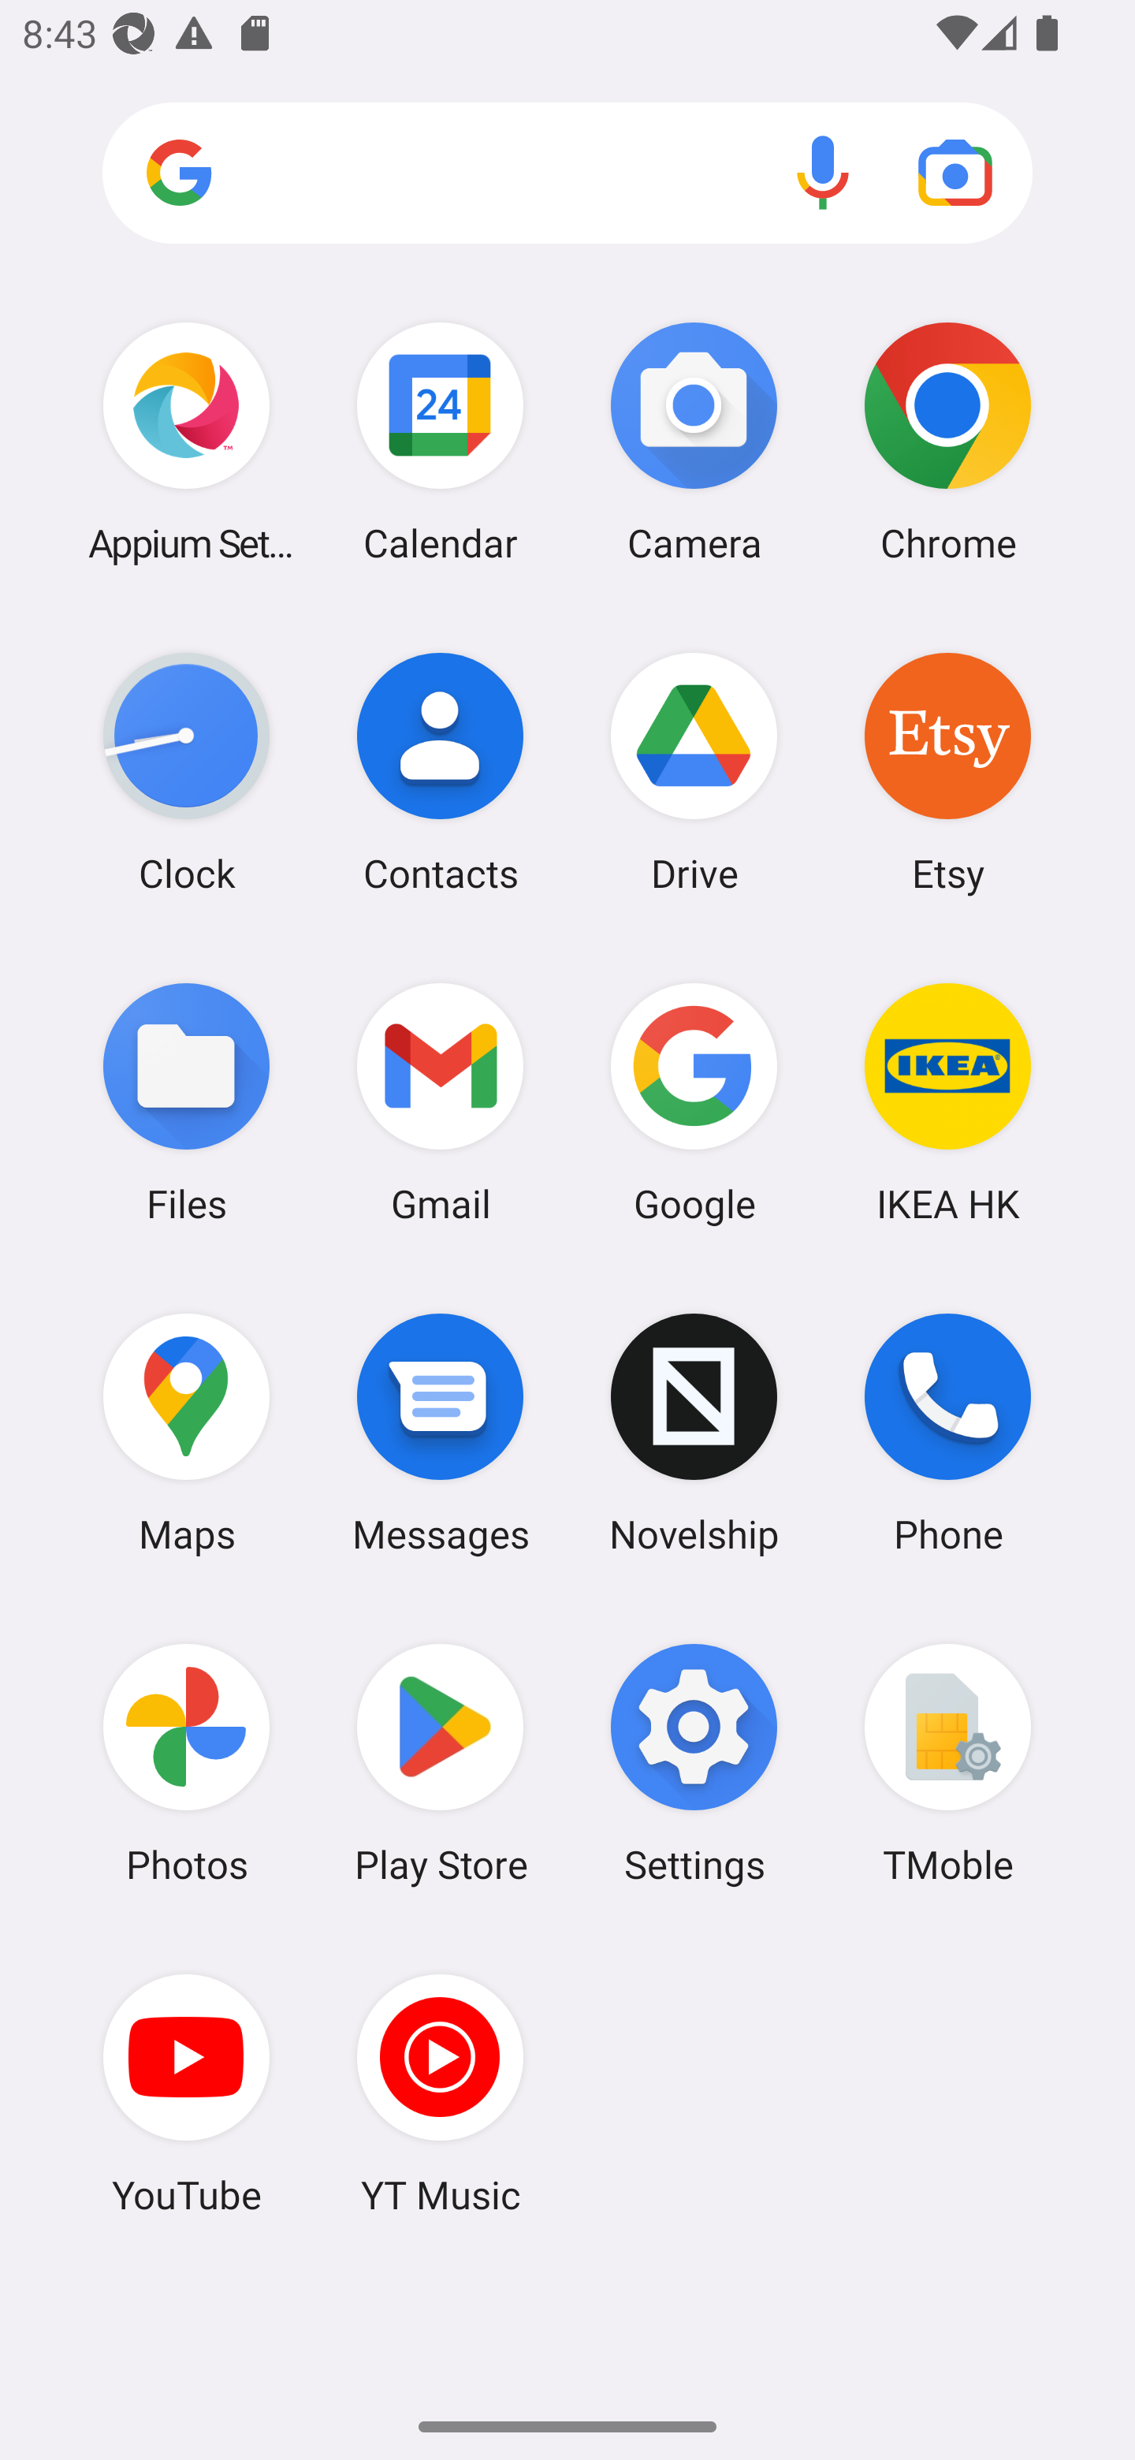  I want to click on Phone, so click(947, 1433).